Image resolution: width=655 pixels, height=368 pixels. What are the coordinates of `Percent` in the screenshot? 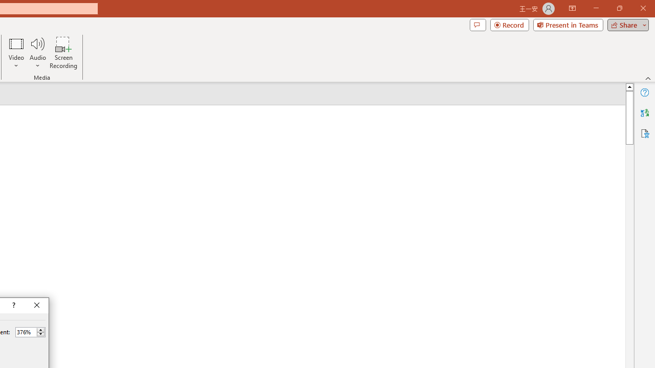 It's located at (30, 332).